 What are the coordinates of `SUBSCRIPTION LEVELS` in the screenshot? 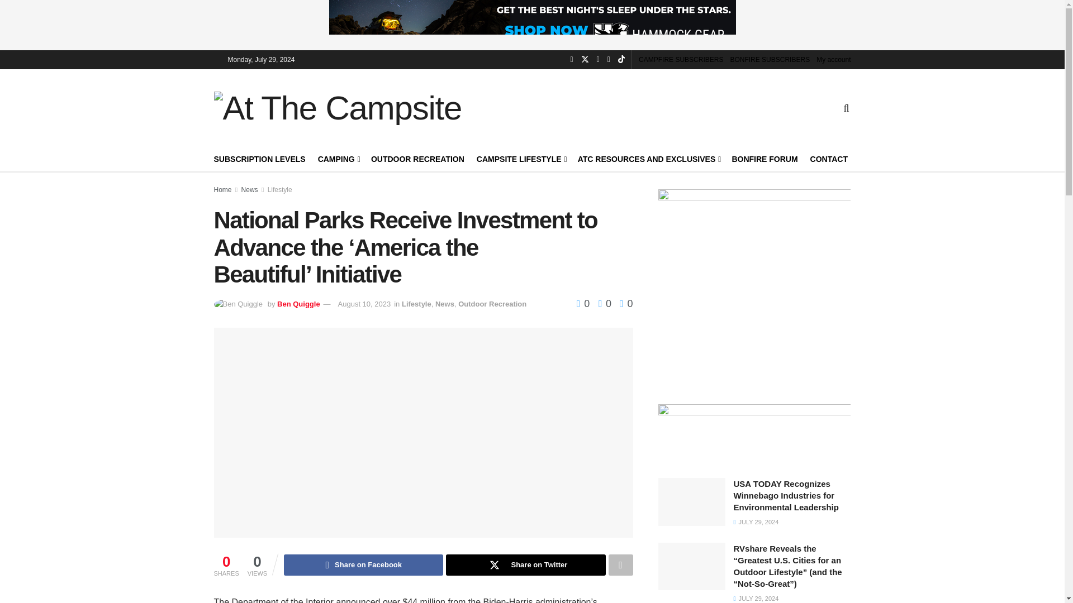 It's located at (259, 159).